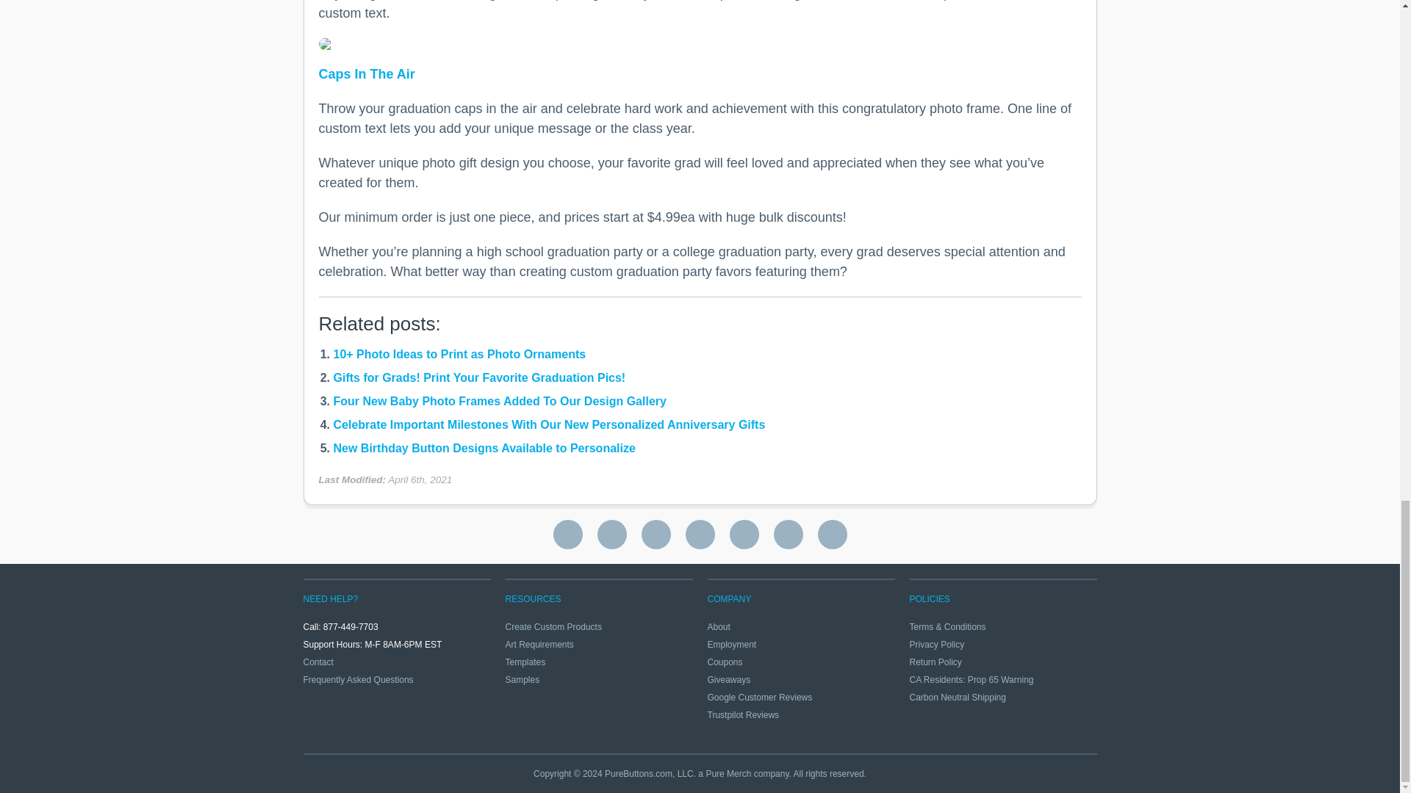 Image resolution: width=1411 pixels, height=793 pixels. What do you see at coordinates (567, 535) in the screenshot?
I see `Pure Buttons Google Reviews` at bounding box center [567, 535].